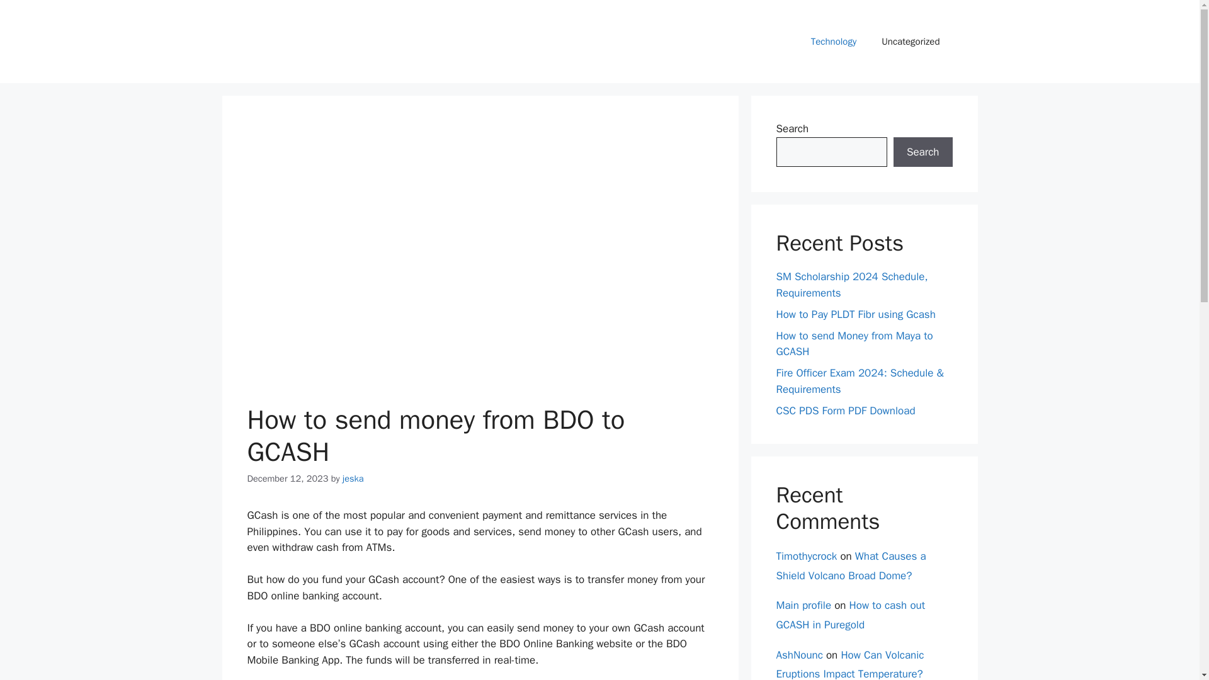 The image size is (1209, 680). I want to click on SM Scholarship 2024 Schedule, Requirements, so click(851, 285).